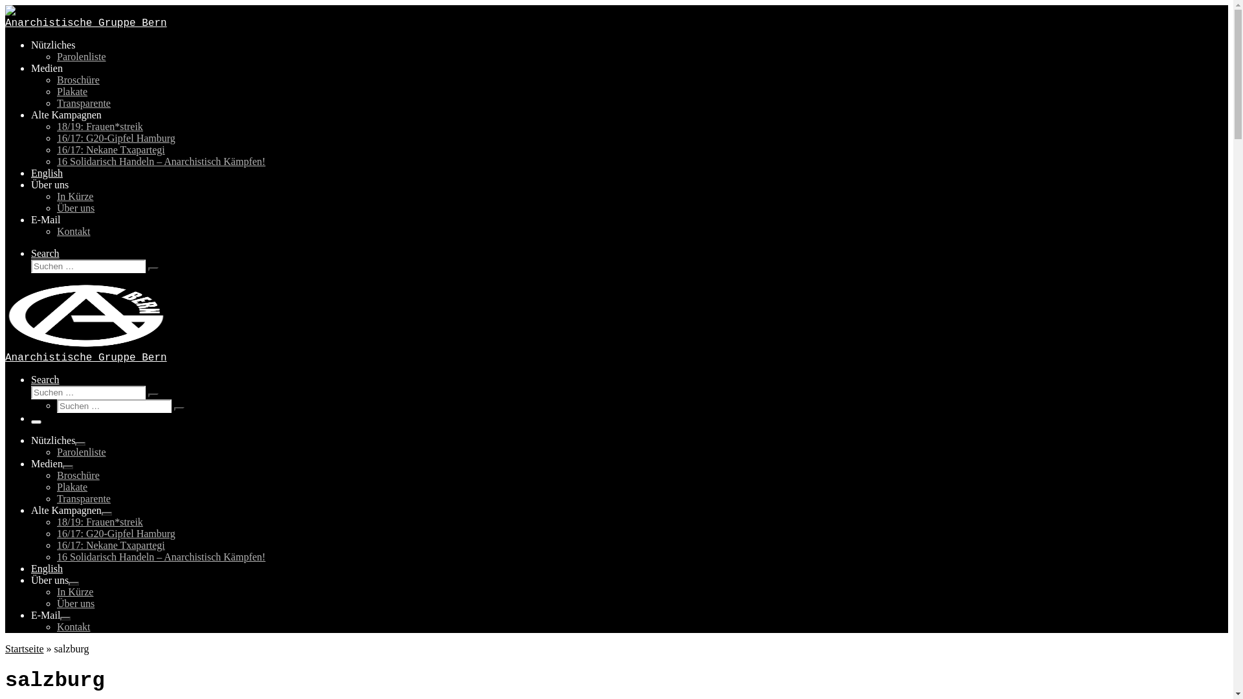 The height and width of the screenshot is (699, 1243). Describe the element at coordinates (47, 568) in the screenshot. I see `English` at that location.